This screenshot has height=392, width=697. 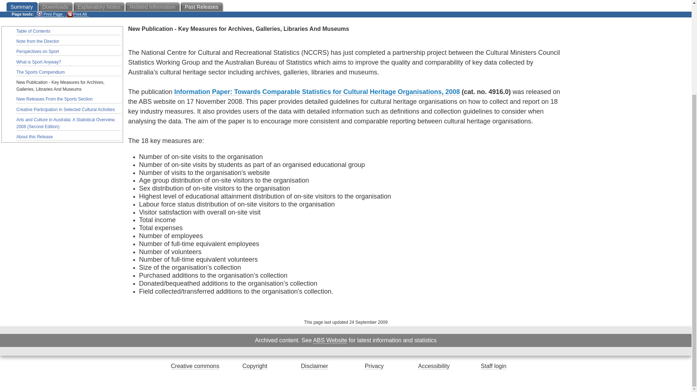 I want to click on Print All, so click(x=77, y=15).